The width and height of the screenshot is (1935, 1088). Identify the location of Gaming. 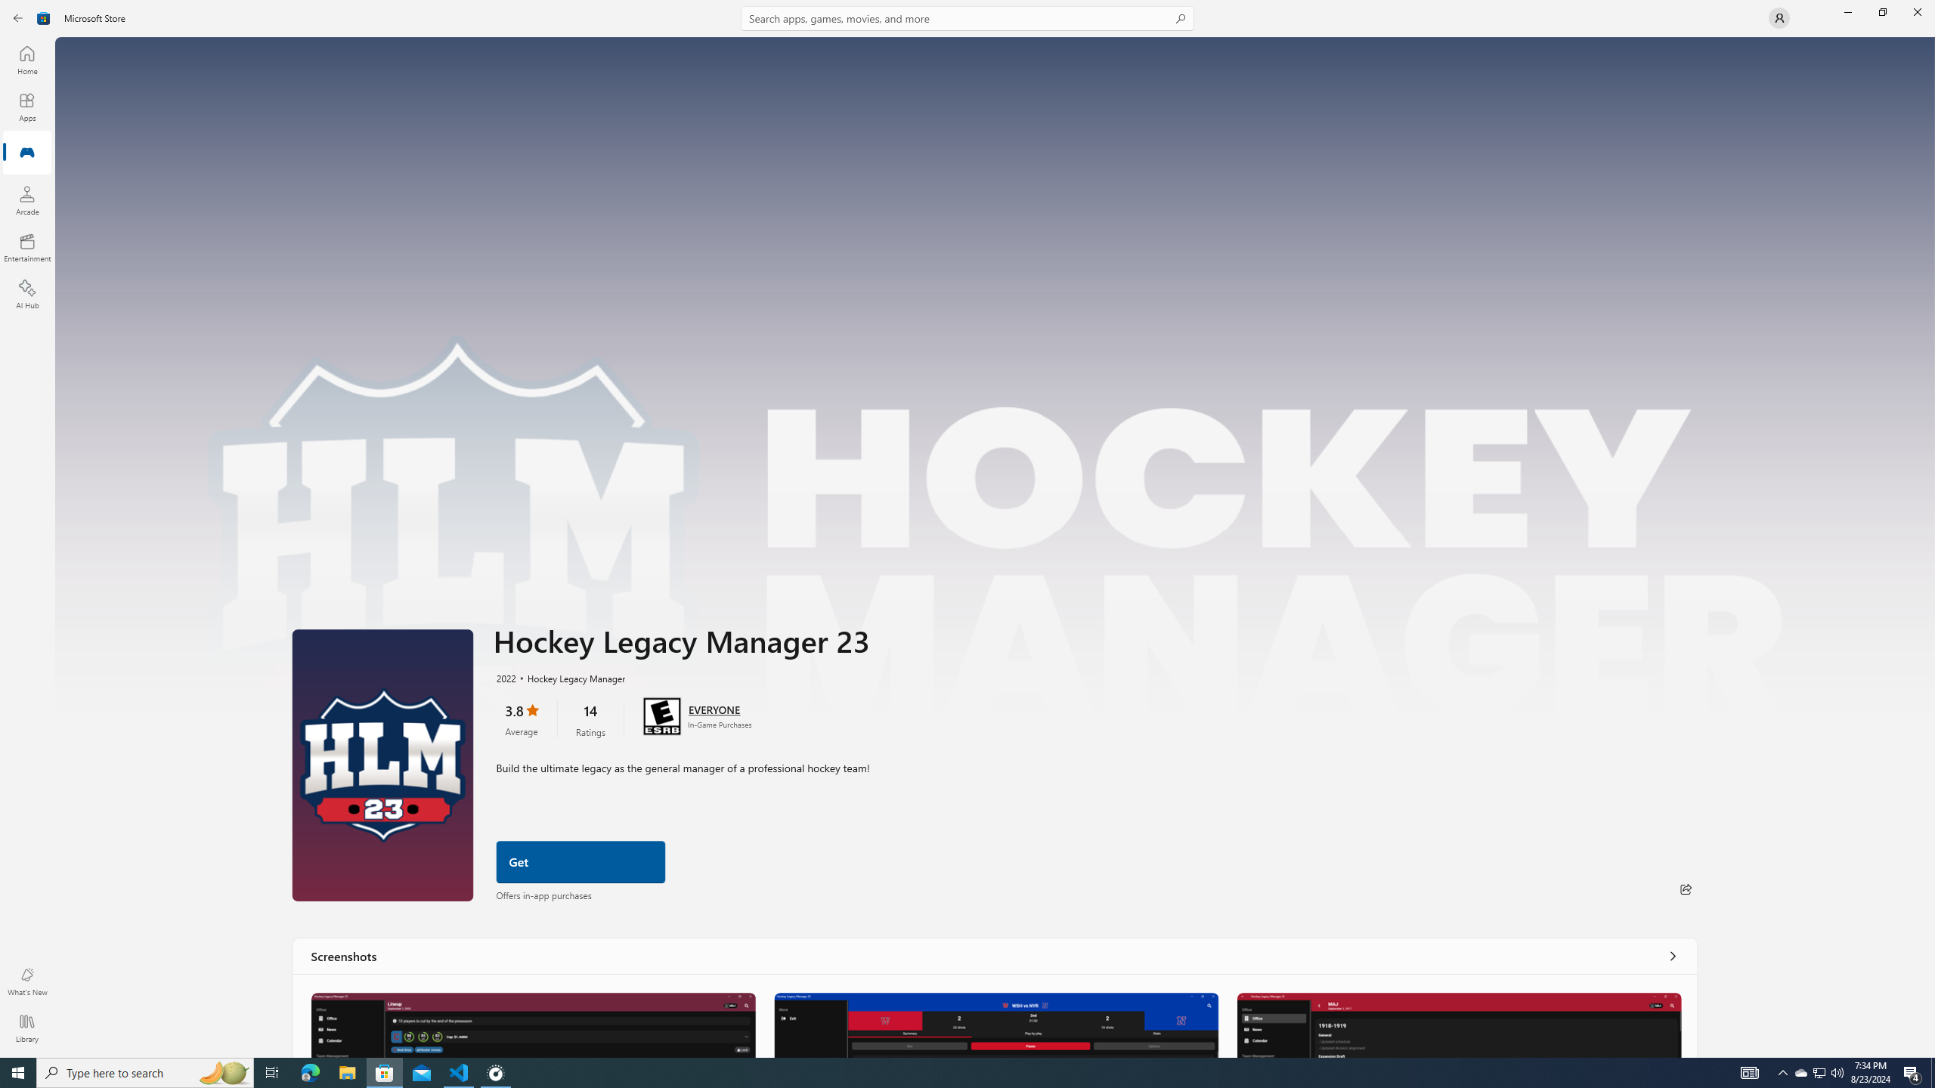
(27, 153).